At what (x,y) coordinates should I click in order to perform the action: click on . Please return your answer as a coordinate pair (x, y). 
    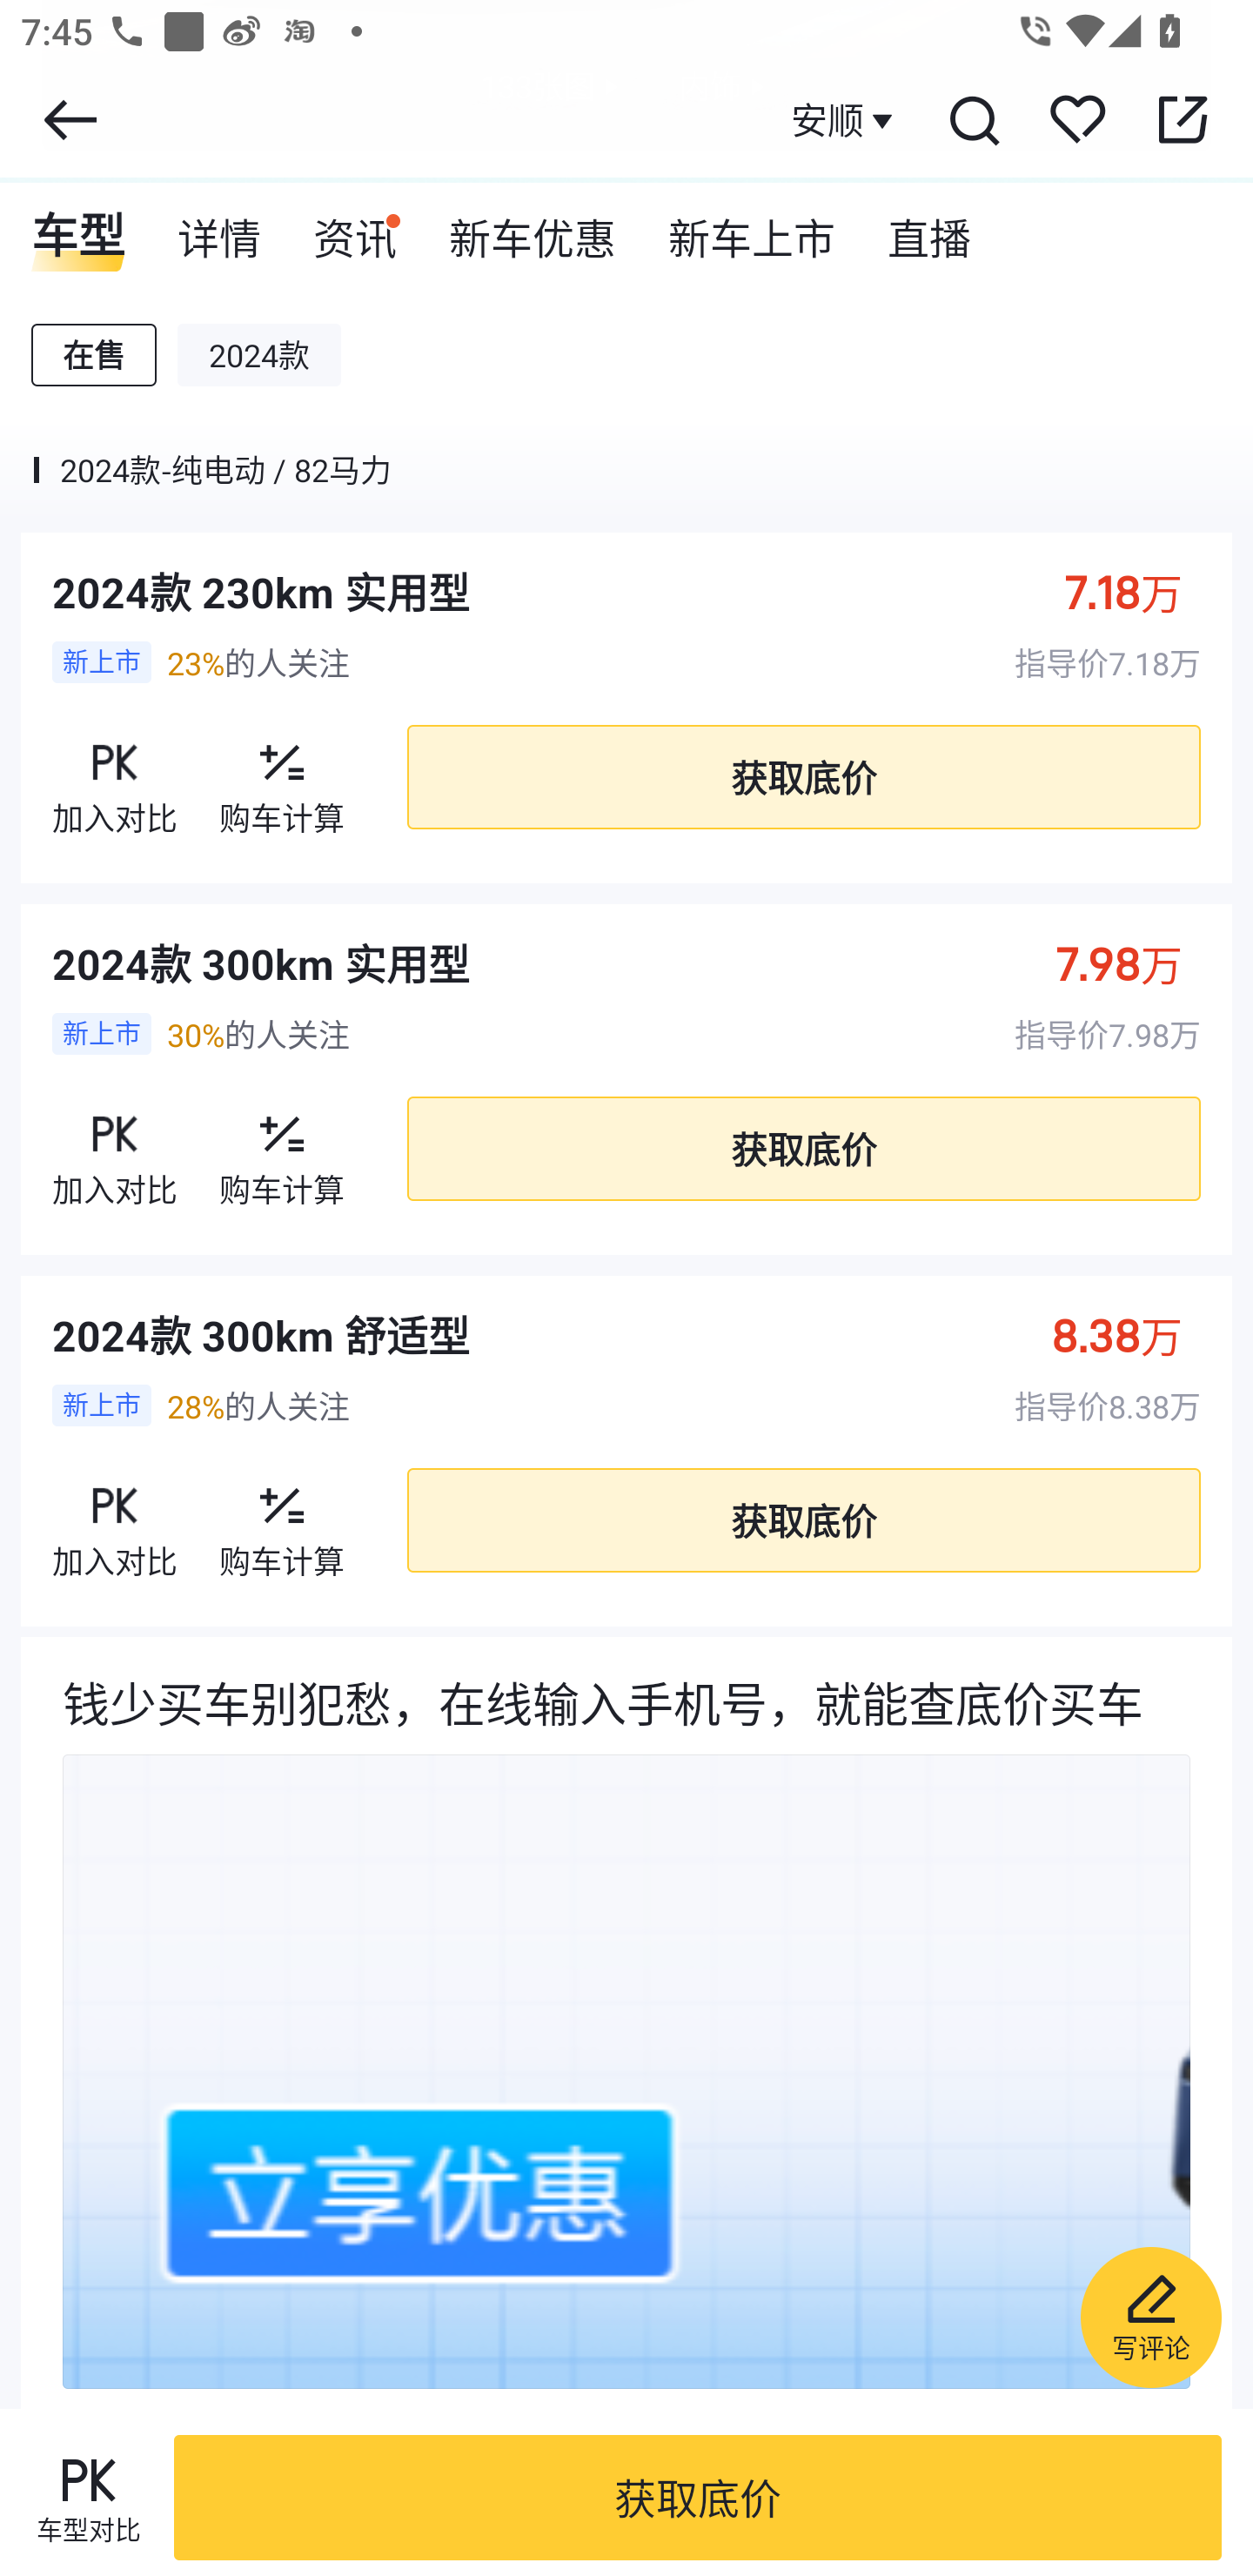
    Looking at the image, I should click on (973, 119).